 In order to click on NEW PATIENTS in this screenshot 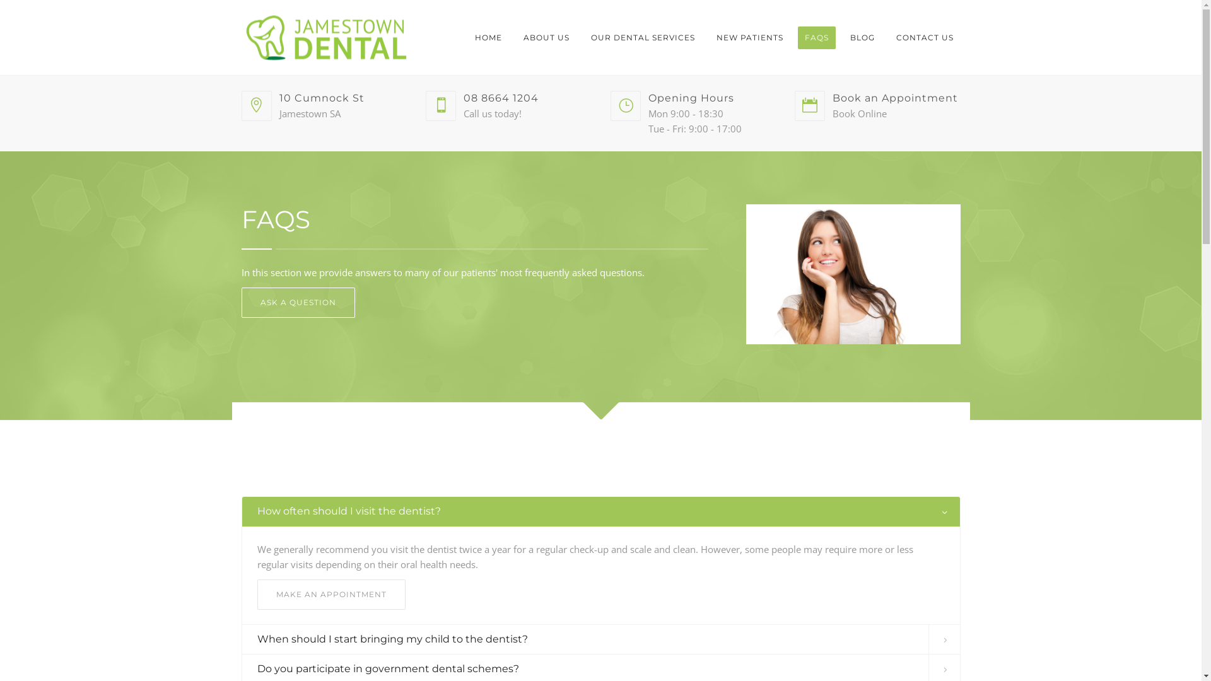, I will do `click(749, 38)`.